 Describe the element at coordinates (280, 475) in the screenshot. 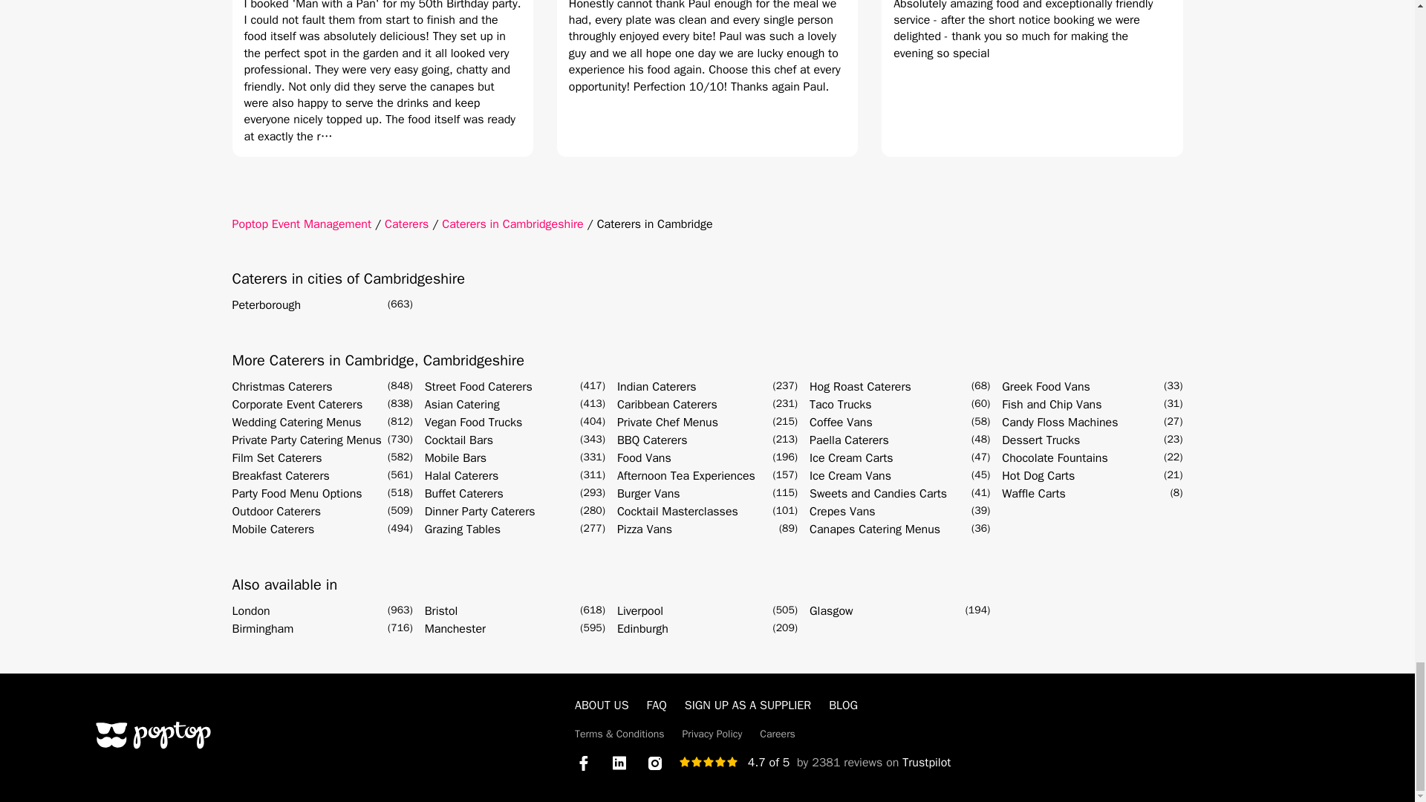

I see `Breakfast Caterers` at that location.